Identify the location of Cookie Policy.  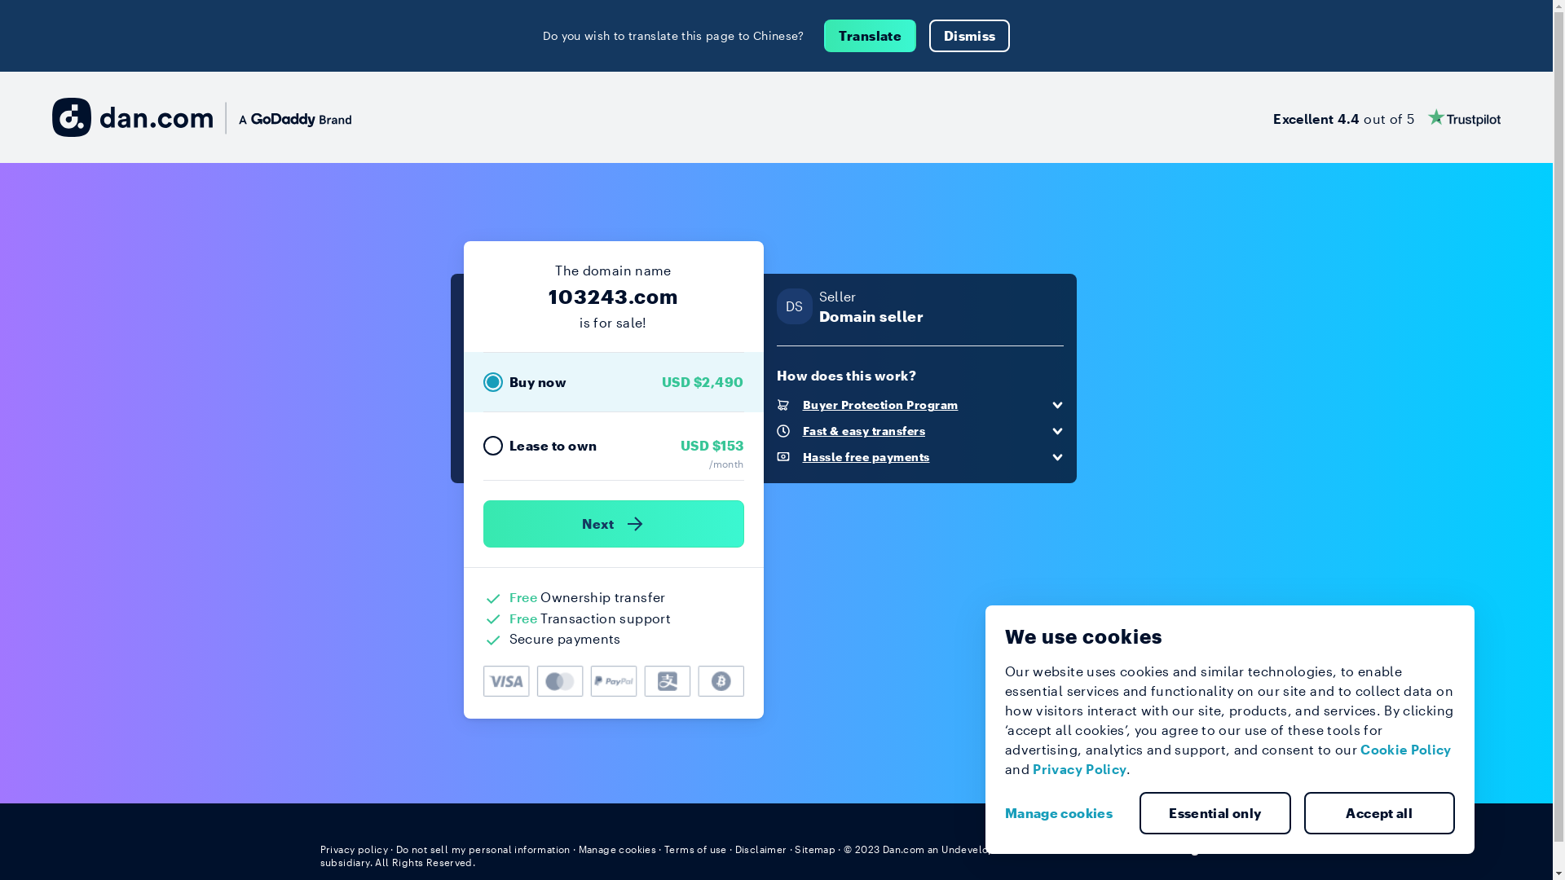
(1406, 750).